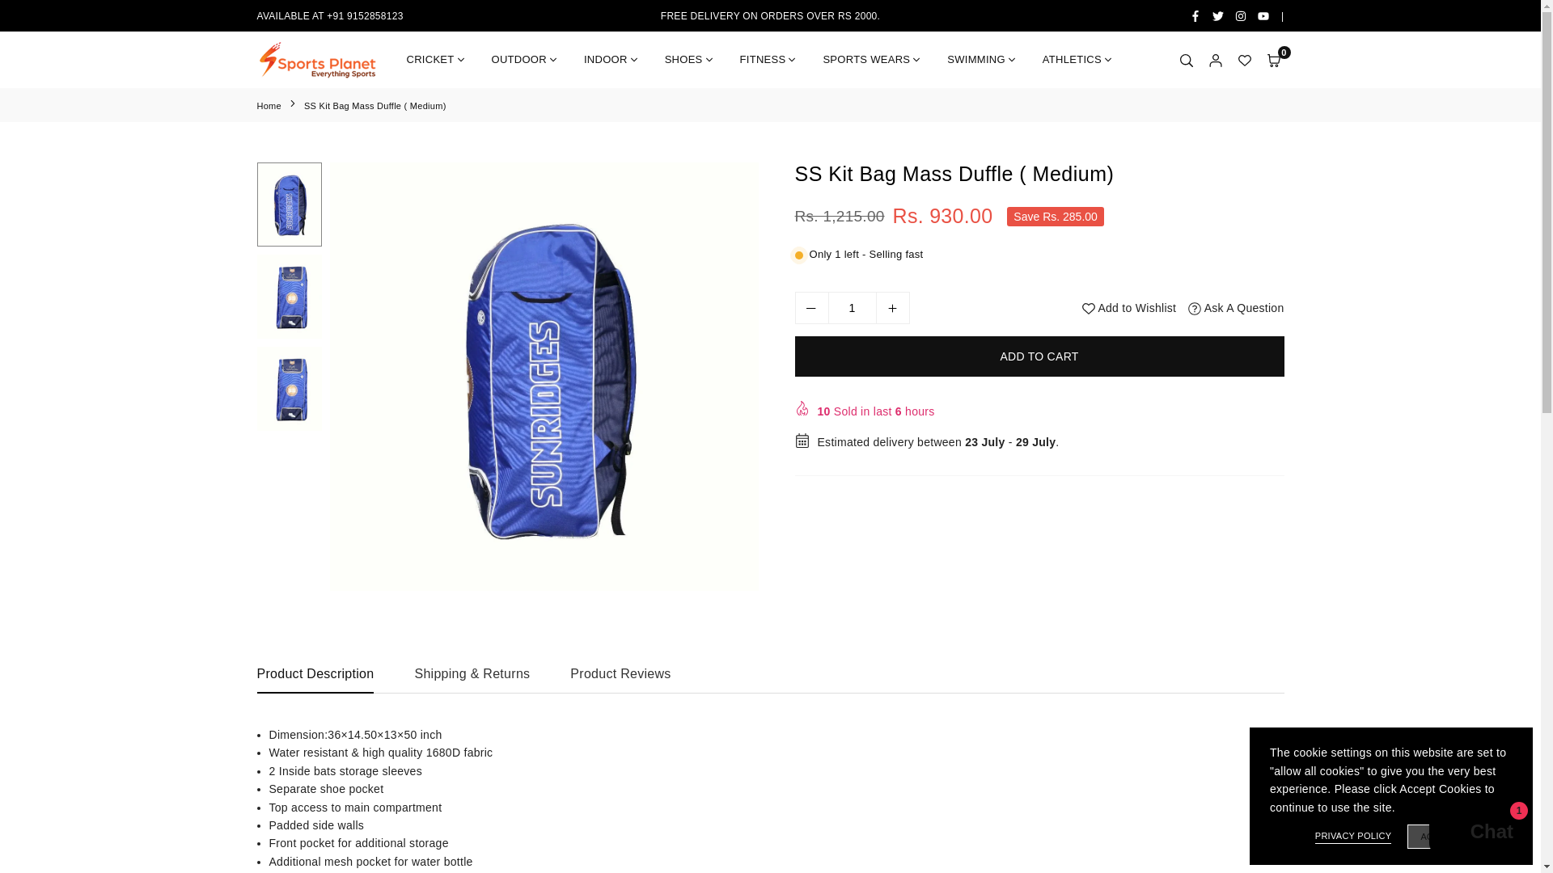  I want to click on WISHLIST, so click(1244, 60).